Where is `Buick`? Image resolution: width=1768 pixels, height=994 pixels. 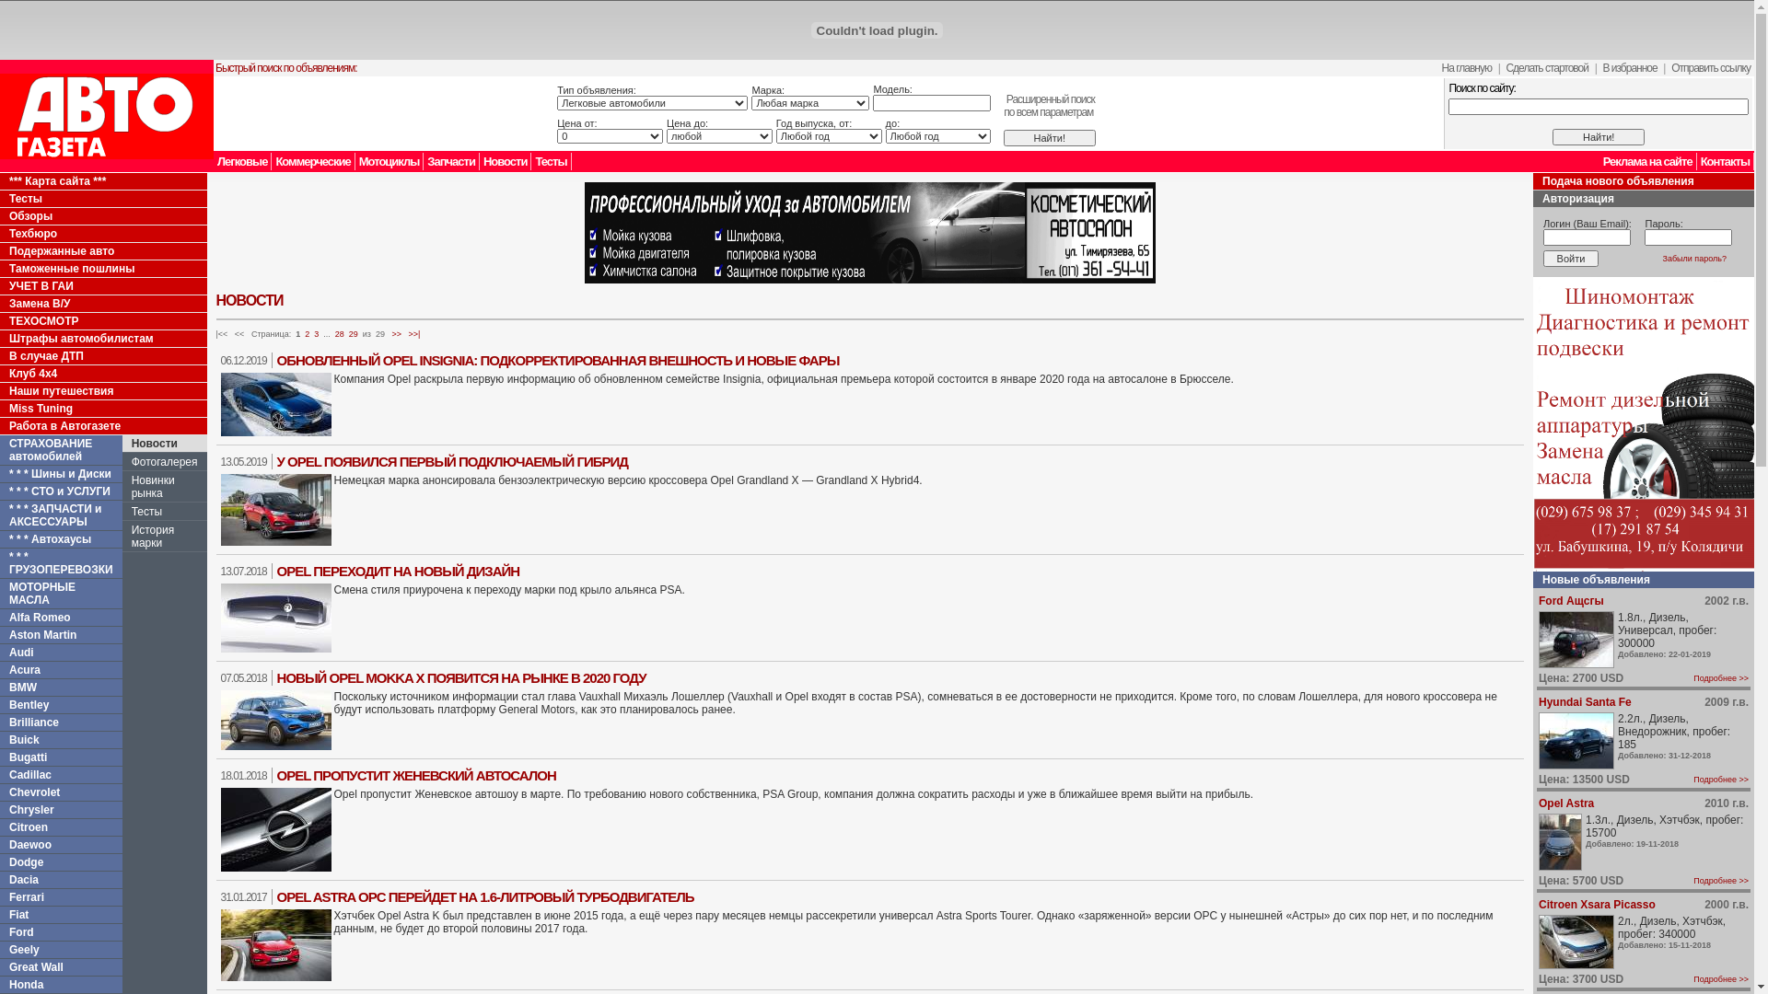 Buick is located at coordinates (61, 740).